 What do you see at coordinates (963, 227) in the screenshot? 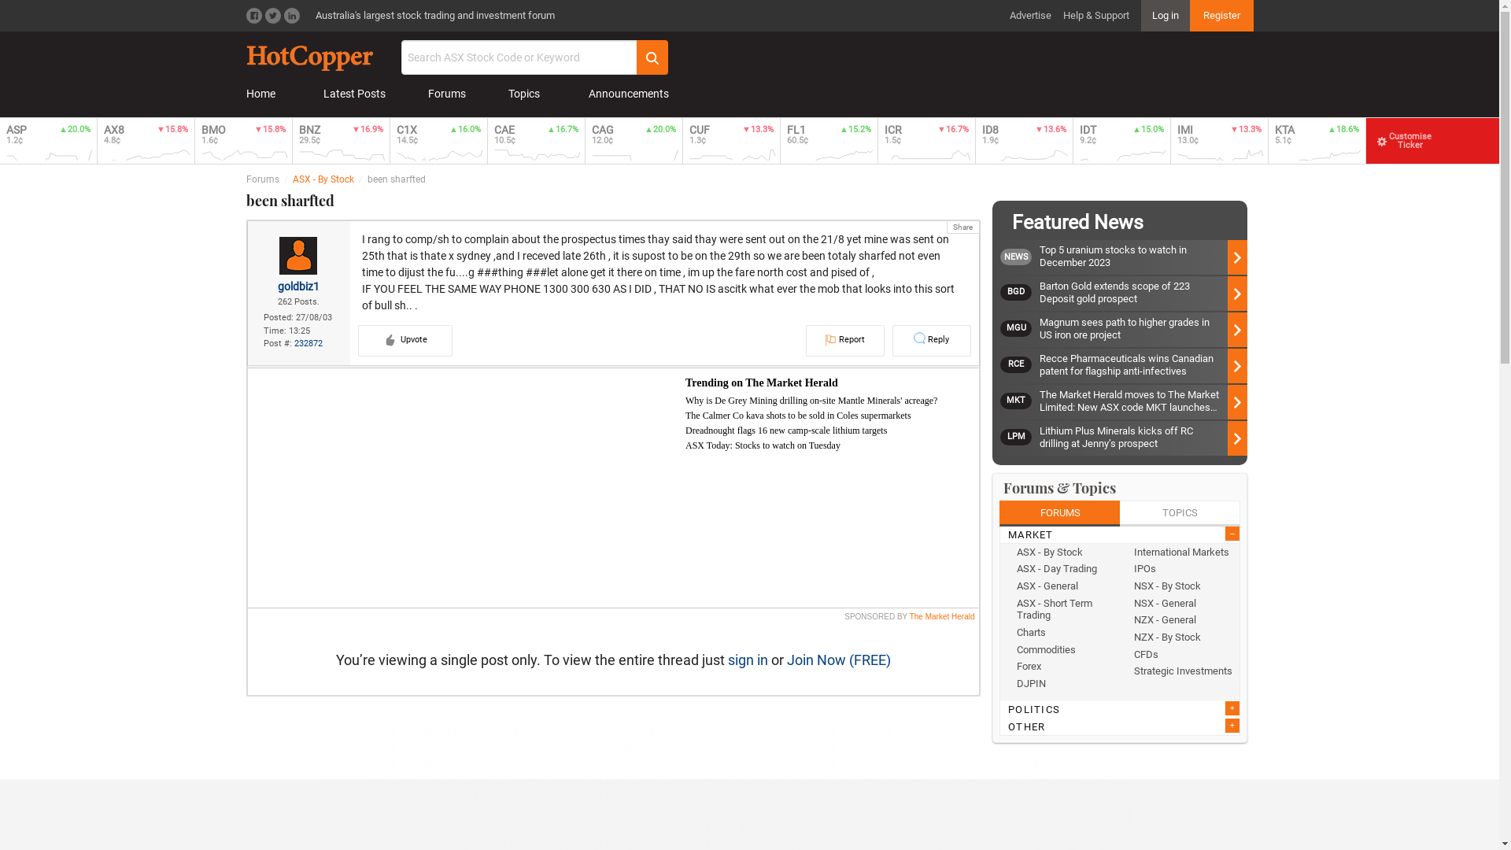
I see `Share` at bounding box center [963, 227].